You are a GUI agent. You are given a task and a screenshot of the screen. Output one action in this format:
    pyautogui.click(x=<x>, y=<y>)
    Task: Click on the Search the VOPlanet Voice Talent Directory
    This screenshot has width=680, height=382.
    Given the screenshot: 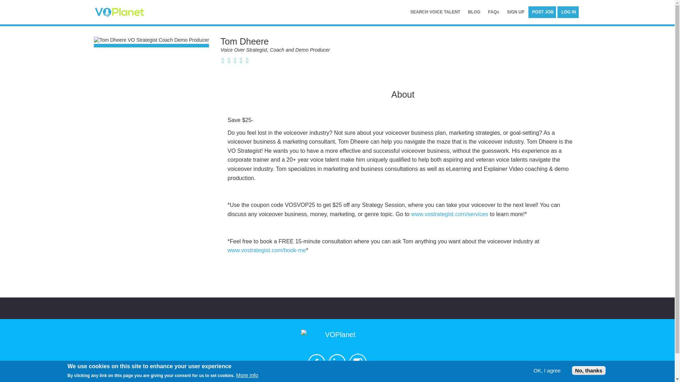 What is the action you would take?
    pyautogui.click(x=436, y=12)
    